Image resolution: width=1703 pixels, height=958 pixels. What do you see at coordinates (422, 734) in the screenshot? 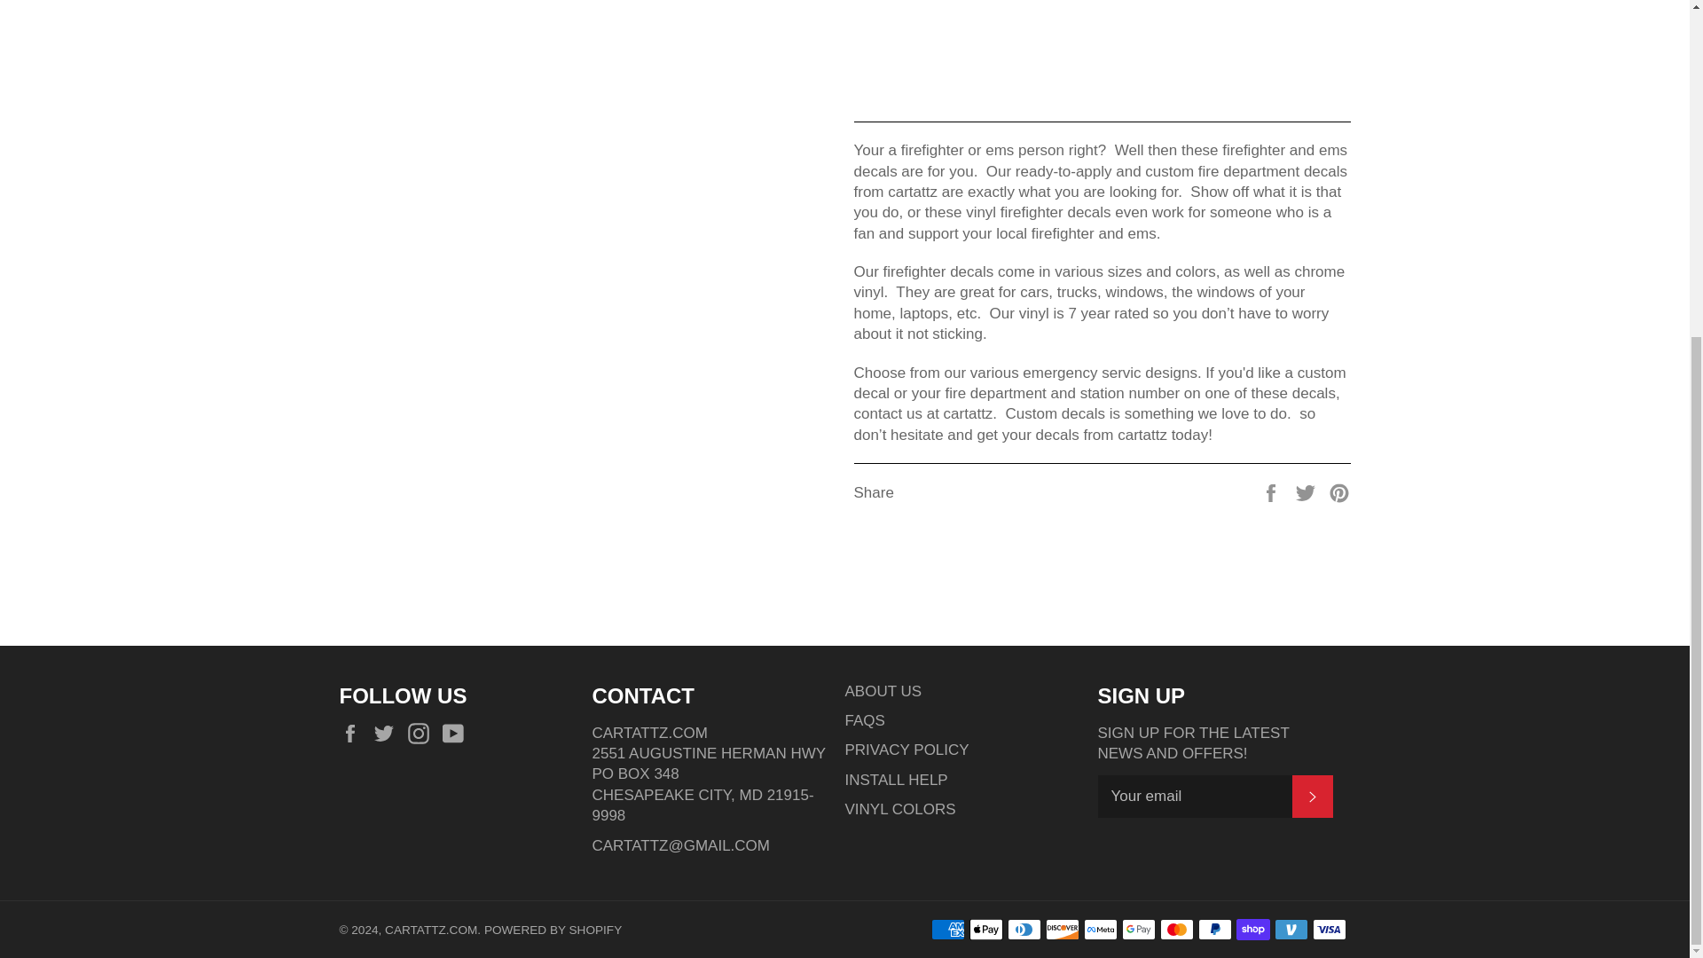
I see `INSTAGRAM` at bounding box center [422, 734].